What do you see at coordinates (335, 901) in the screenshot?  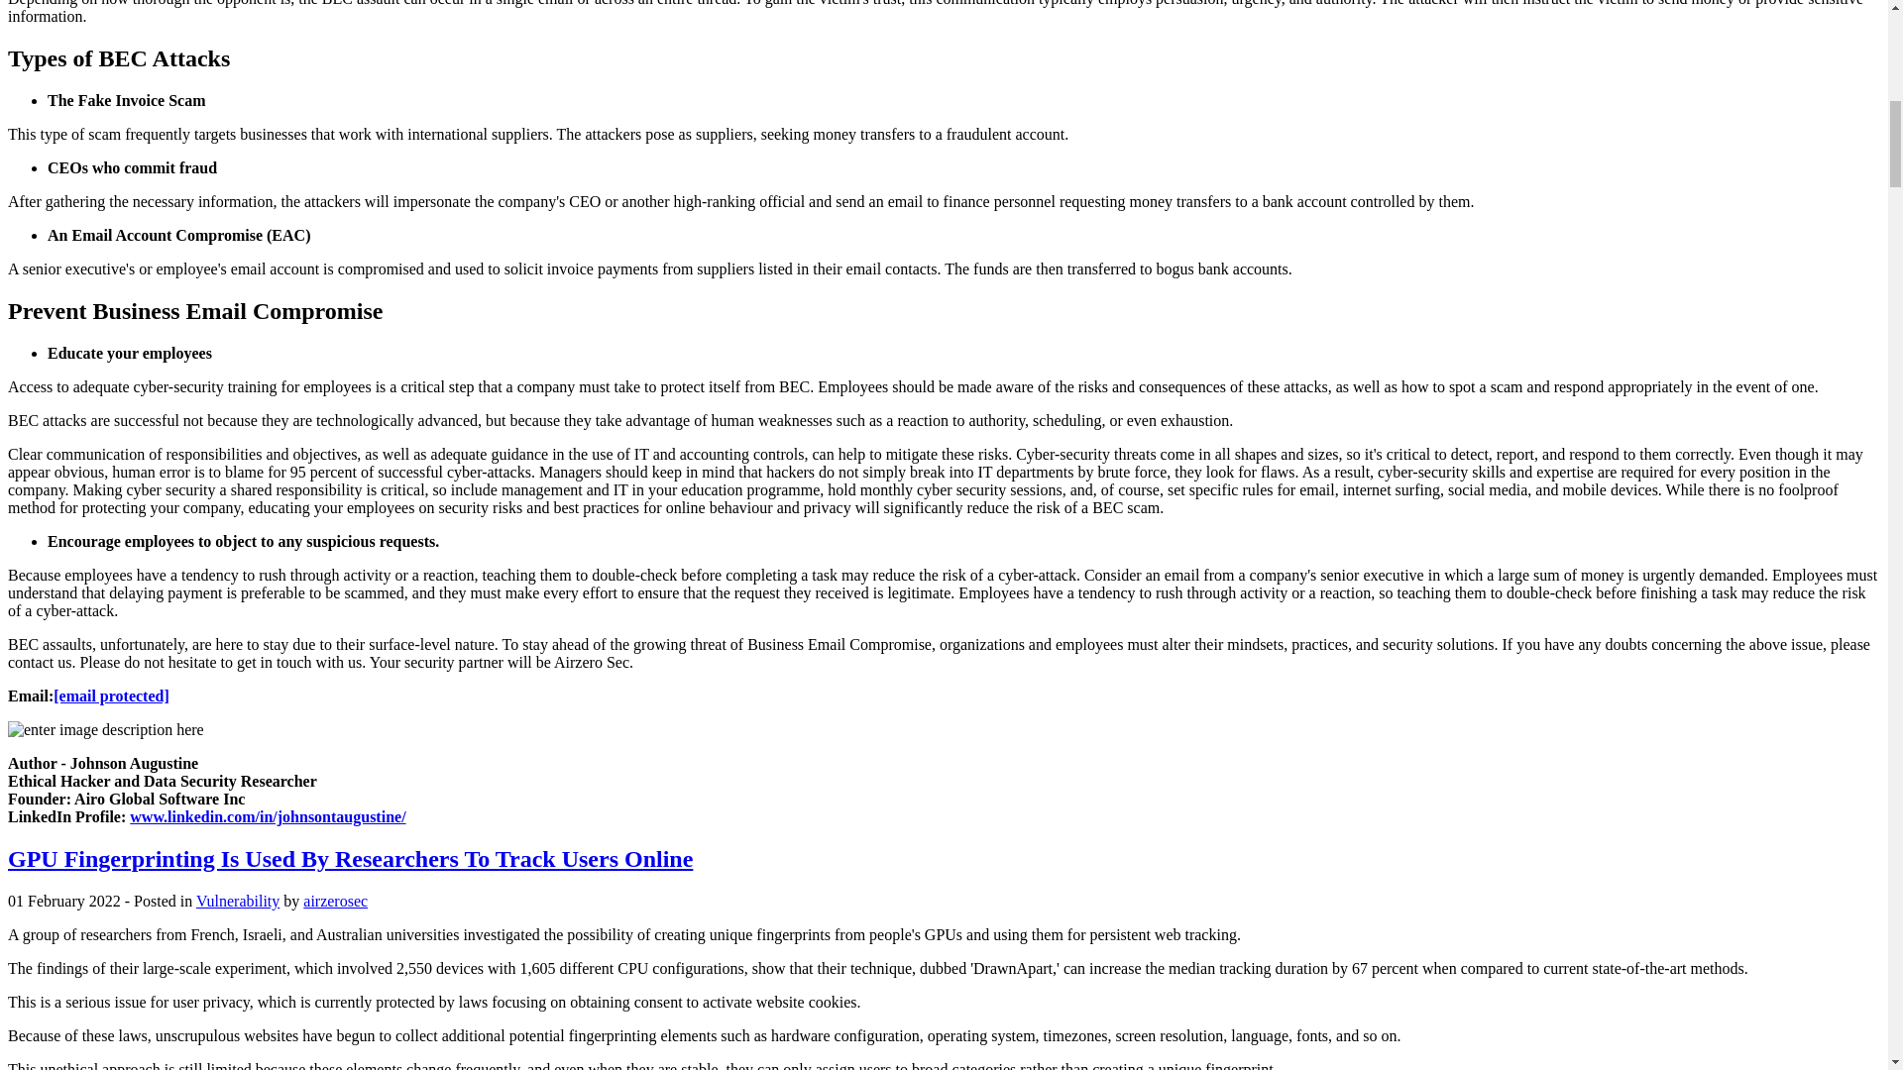 I see `airzerosec` at bounding box center [335, 901].